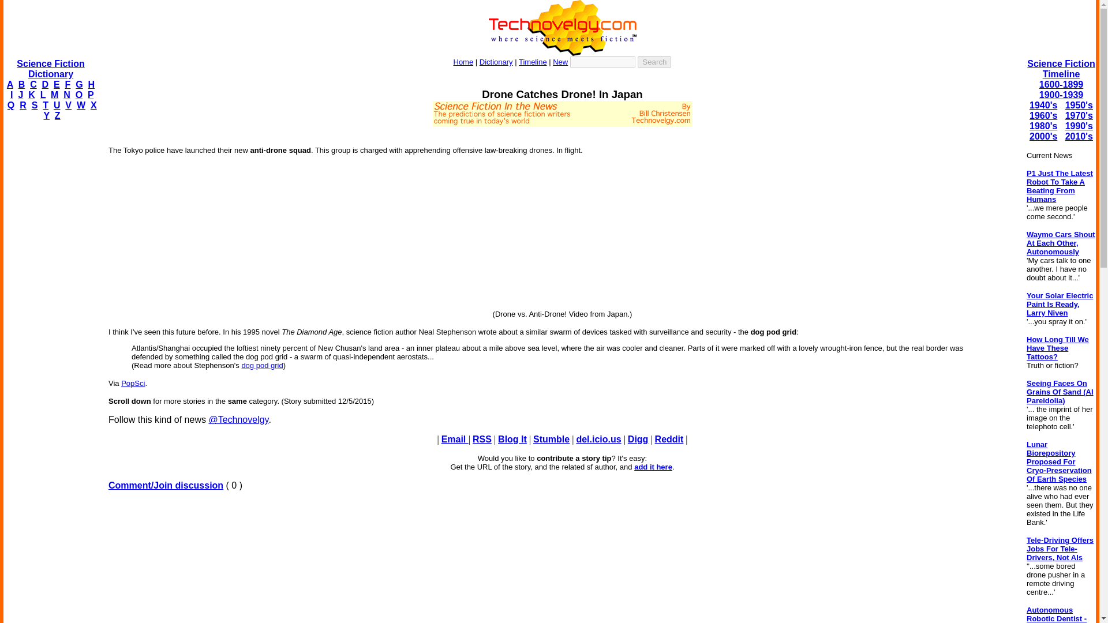  I want to click on Advertisement, so click(562, 562).